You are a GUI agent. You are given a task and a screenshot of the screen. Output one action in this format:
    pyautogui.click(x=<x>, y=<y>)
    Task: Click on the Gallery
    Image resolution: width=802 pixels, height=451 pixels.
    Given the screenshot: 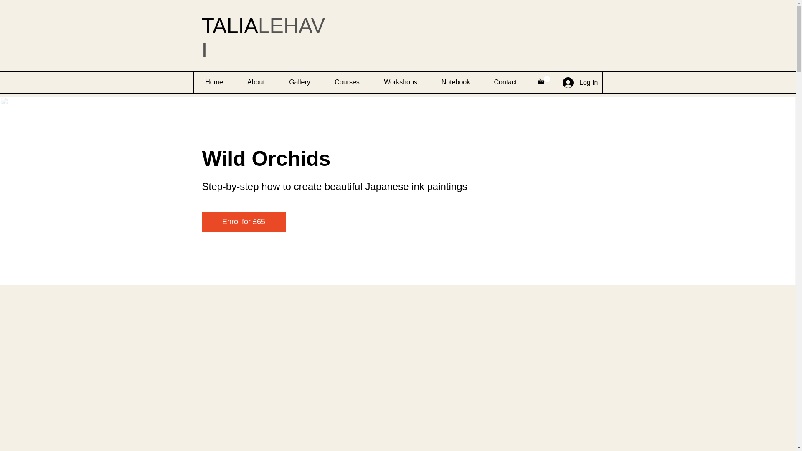 What is the action you would take?
    pyautogui.click(x=299, y=82)
    